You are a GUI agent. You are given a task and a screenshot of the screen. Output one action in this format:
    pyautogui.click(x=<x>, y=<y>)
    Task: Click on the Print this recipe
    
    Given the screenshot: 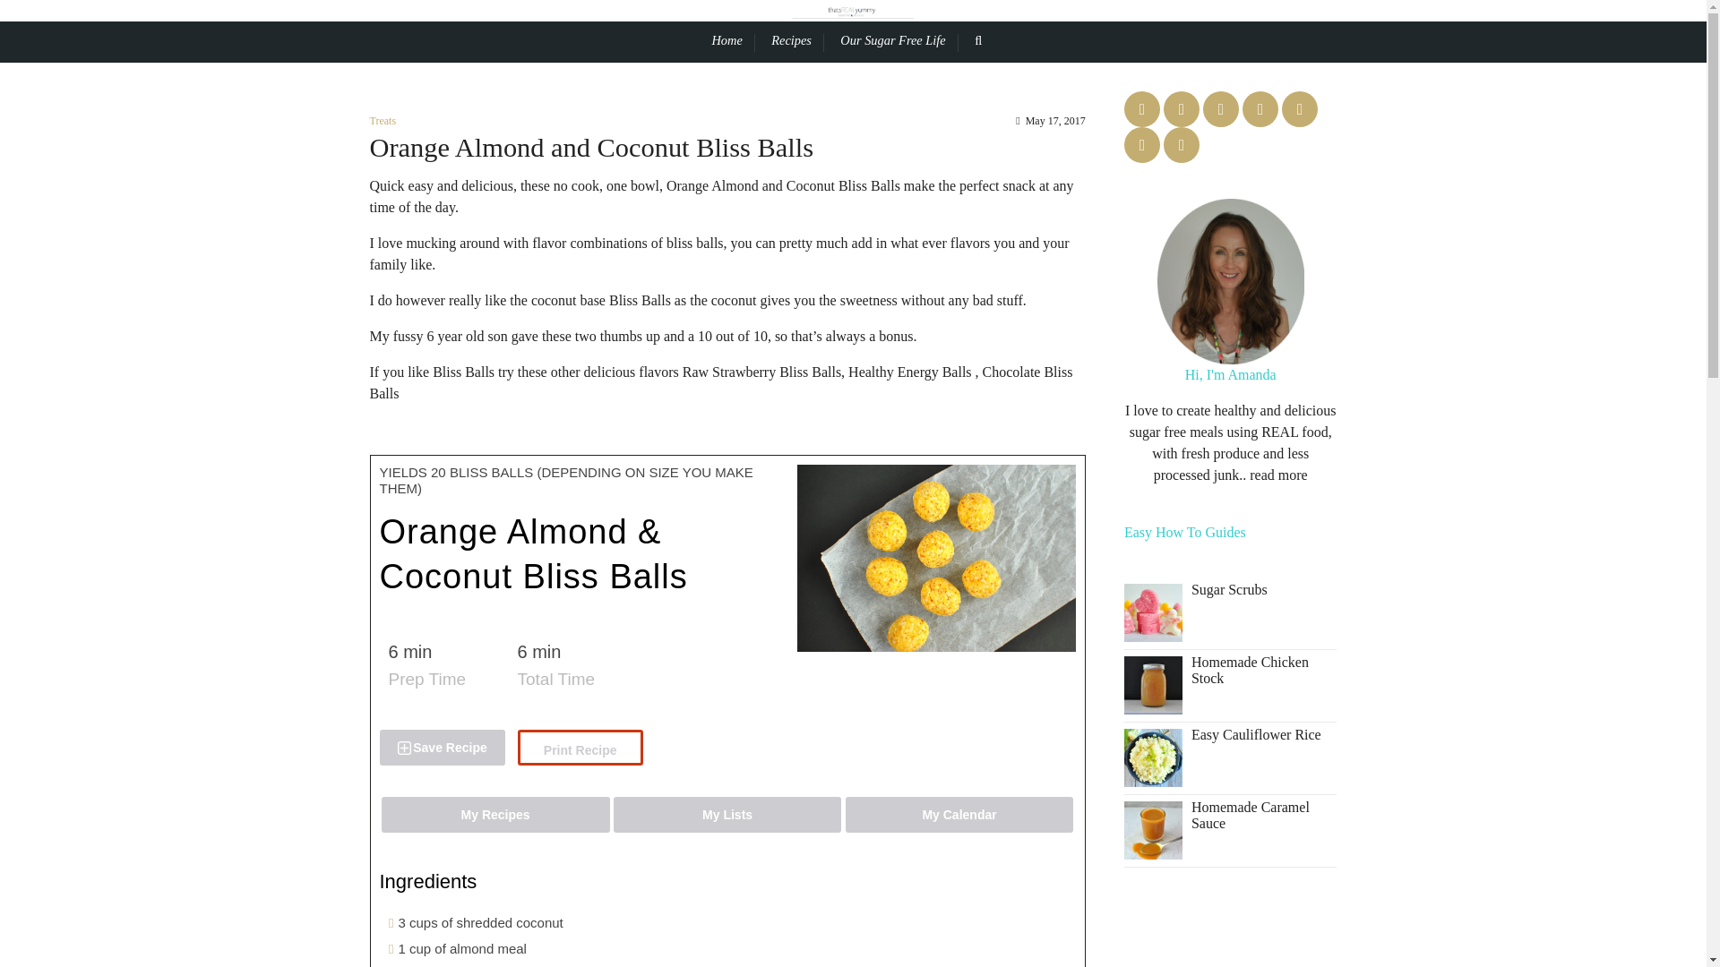 What is the action you would take?
    pyautogui.click(x=580, y=748)
    